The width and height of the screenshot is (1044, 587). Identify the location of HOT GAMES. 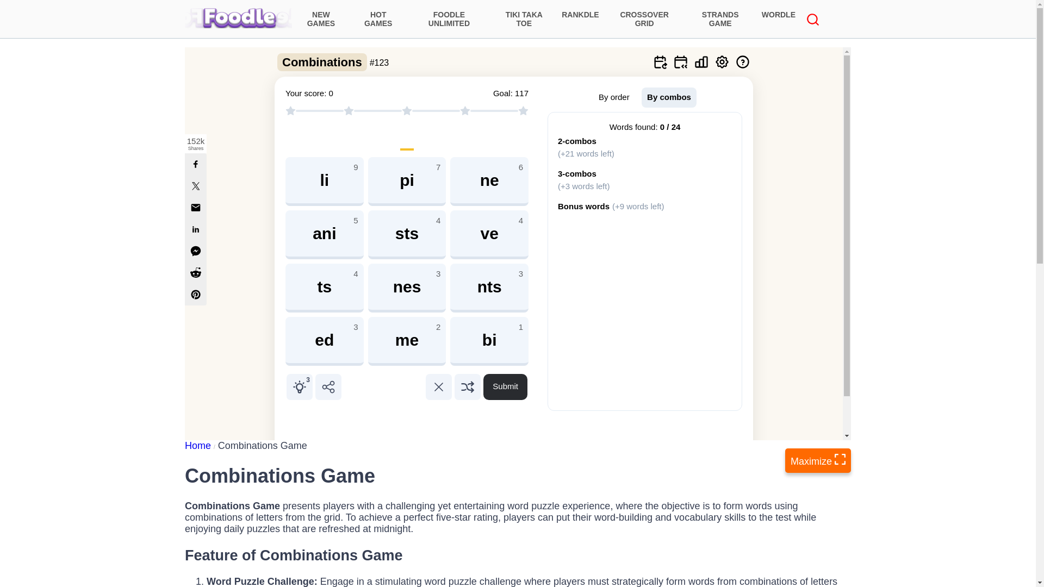
(378, 18).